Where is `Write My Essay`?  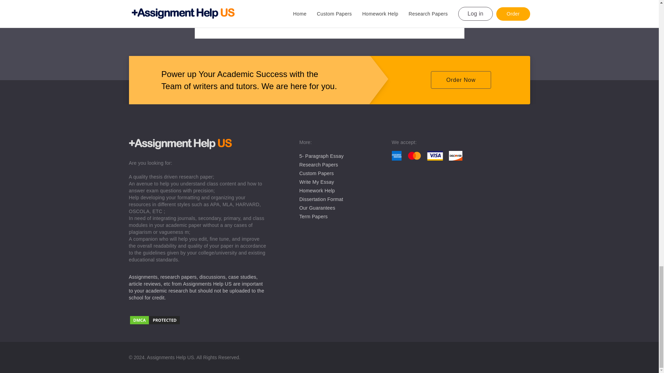
Write My Essay is located at coordinates (316, 182).